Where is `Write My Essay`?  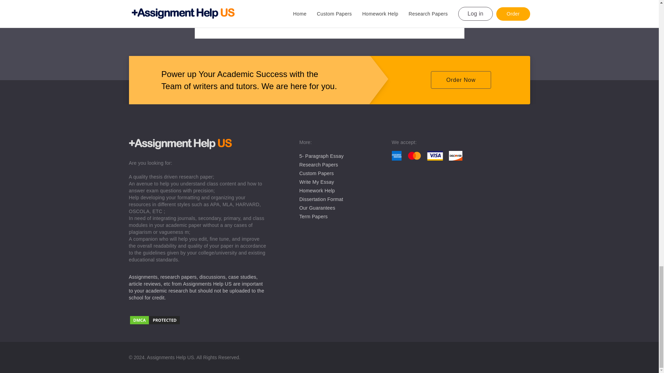
Write My Essay is located at coordinates (316, 182).